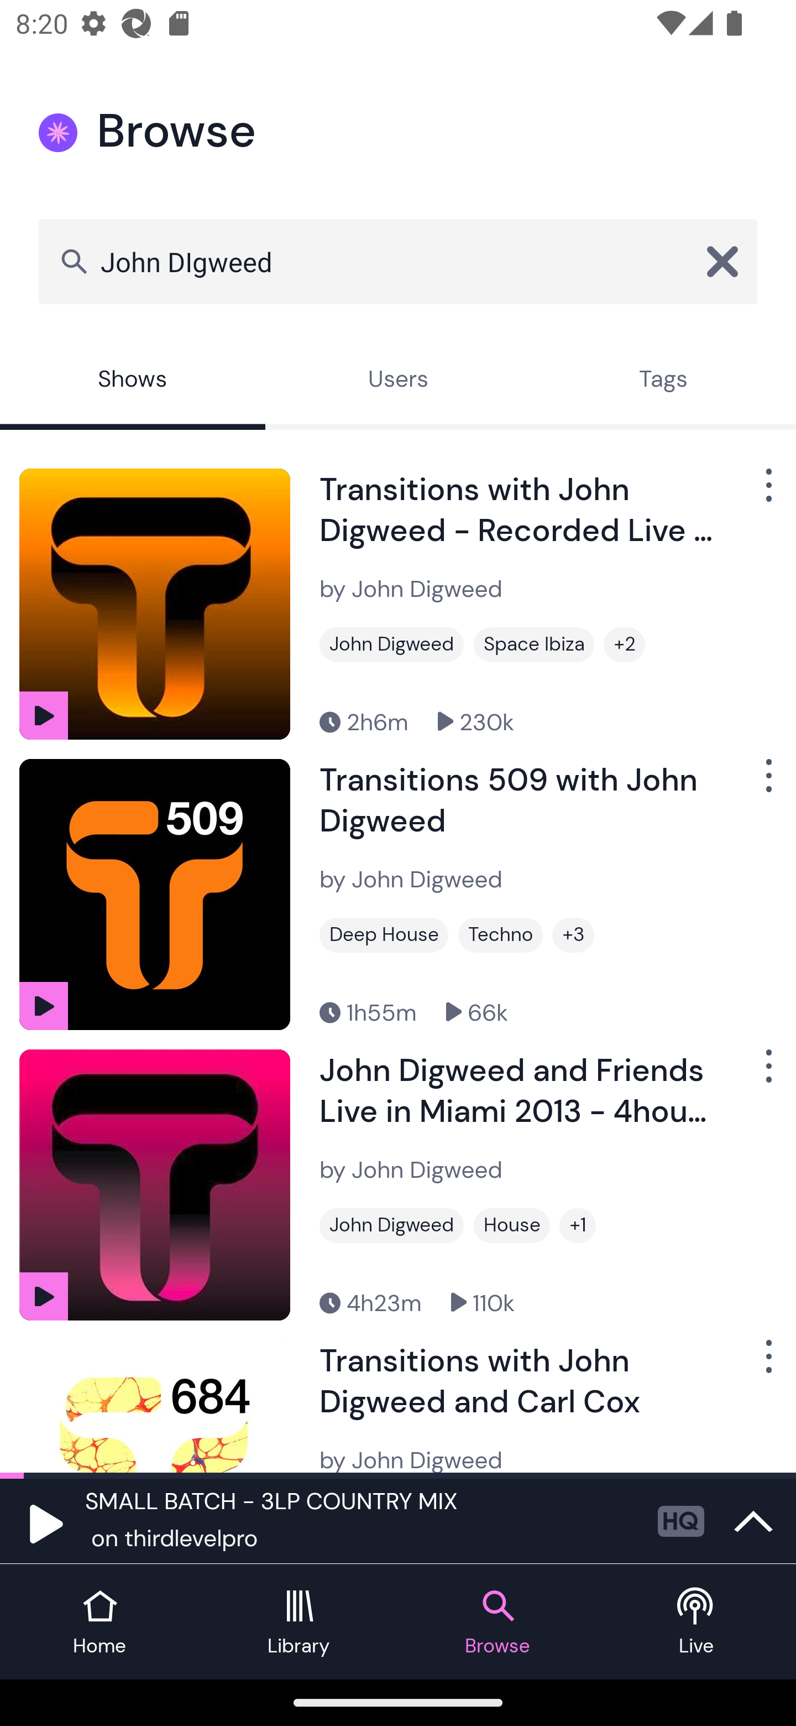 This screenshot has width=796, height=1726. I want to click on Show Options Menu Button, so click(767, 1364).